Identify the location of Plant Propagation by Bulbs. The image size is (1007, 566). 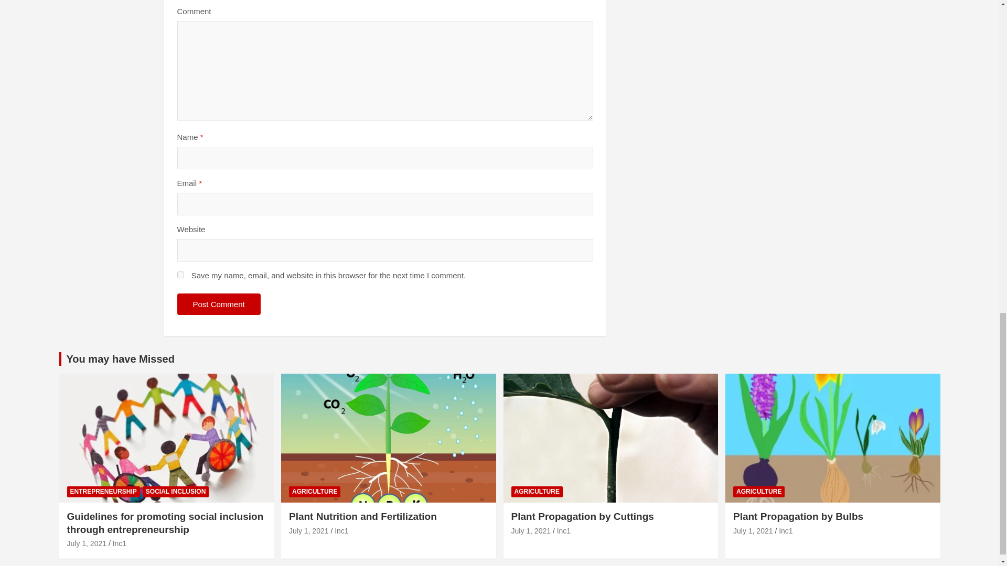
(753, 530).